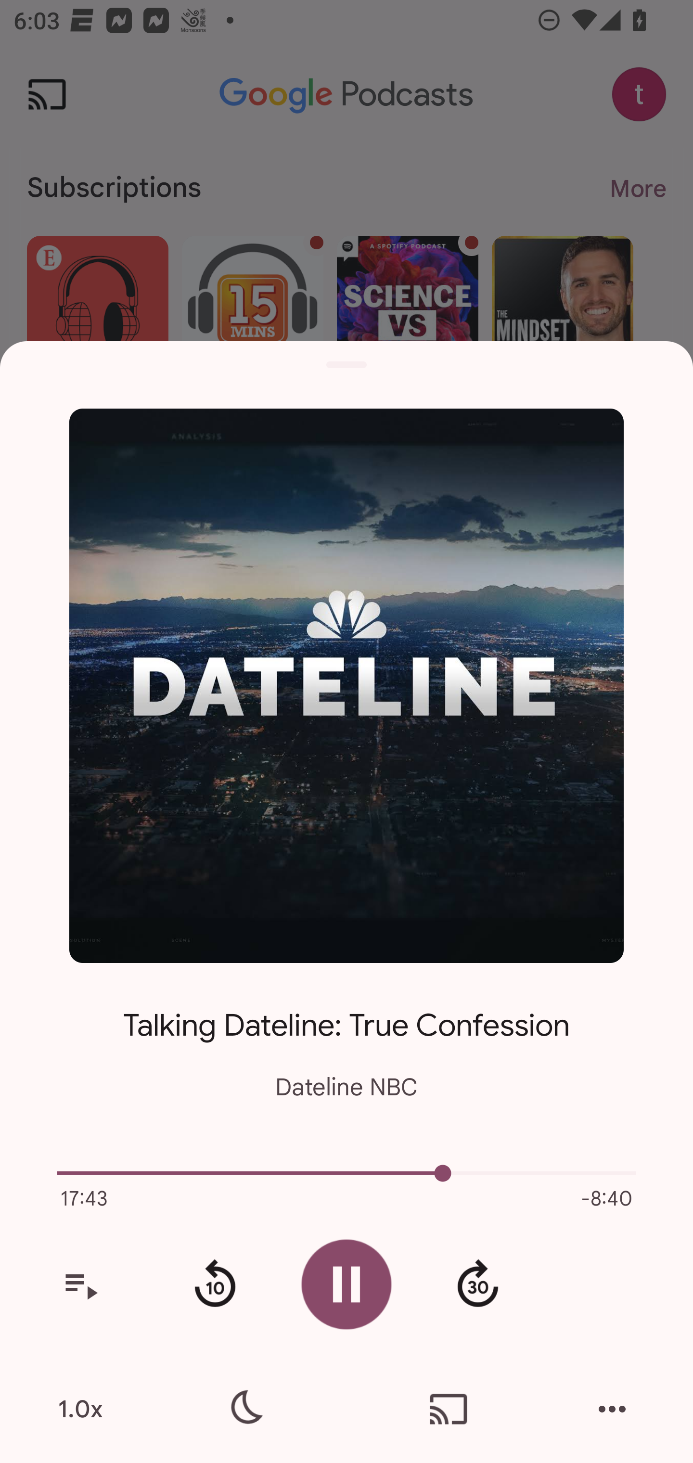  I want to click on More actions, so click(612, 1409).